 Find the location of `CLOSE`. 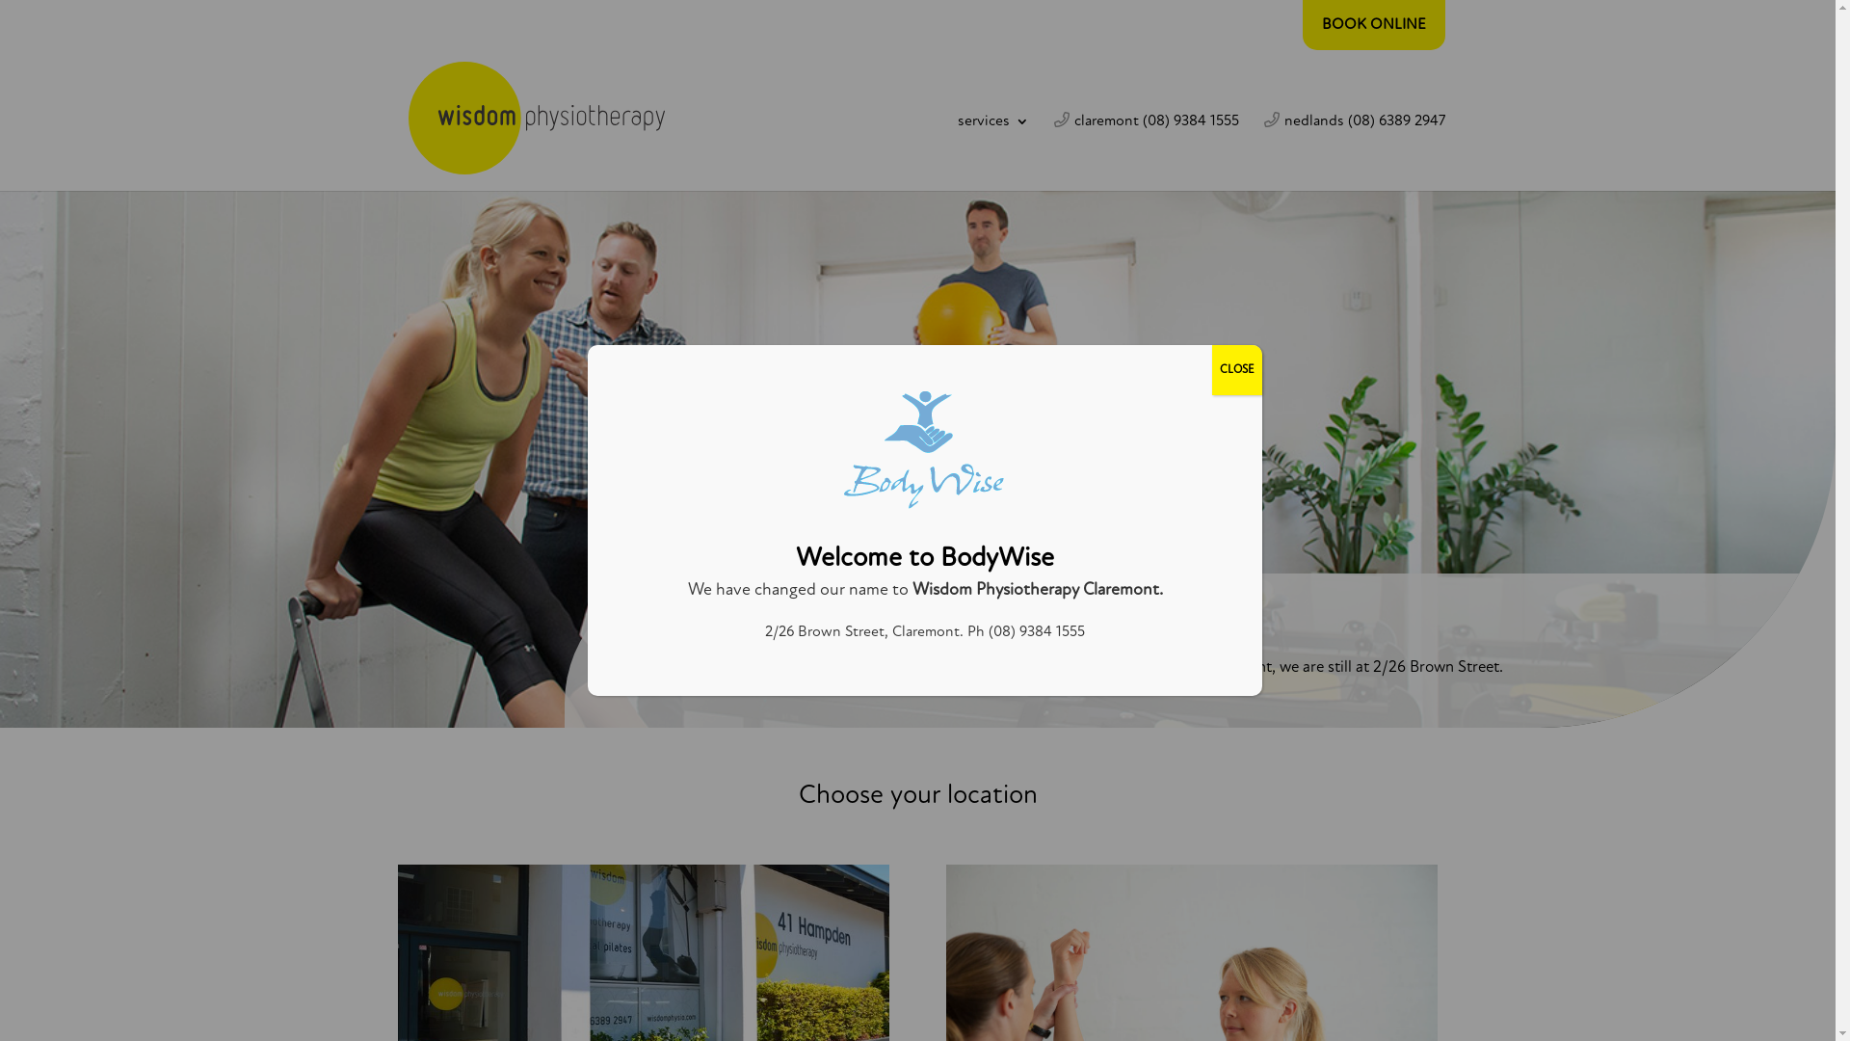

CLOSE is located at coordinates (1237, 370).